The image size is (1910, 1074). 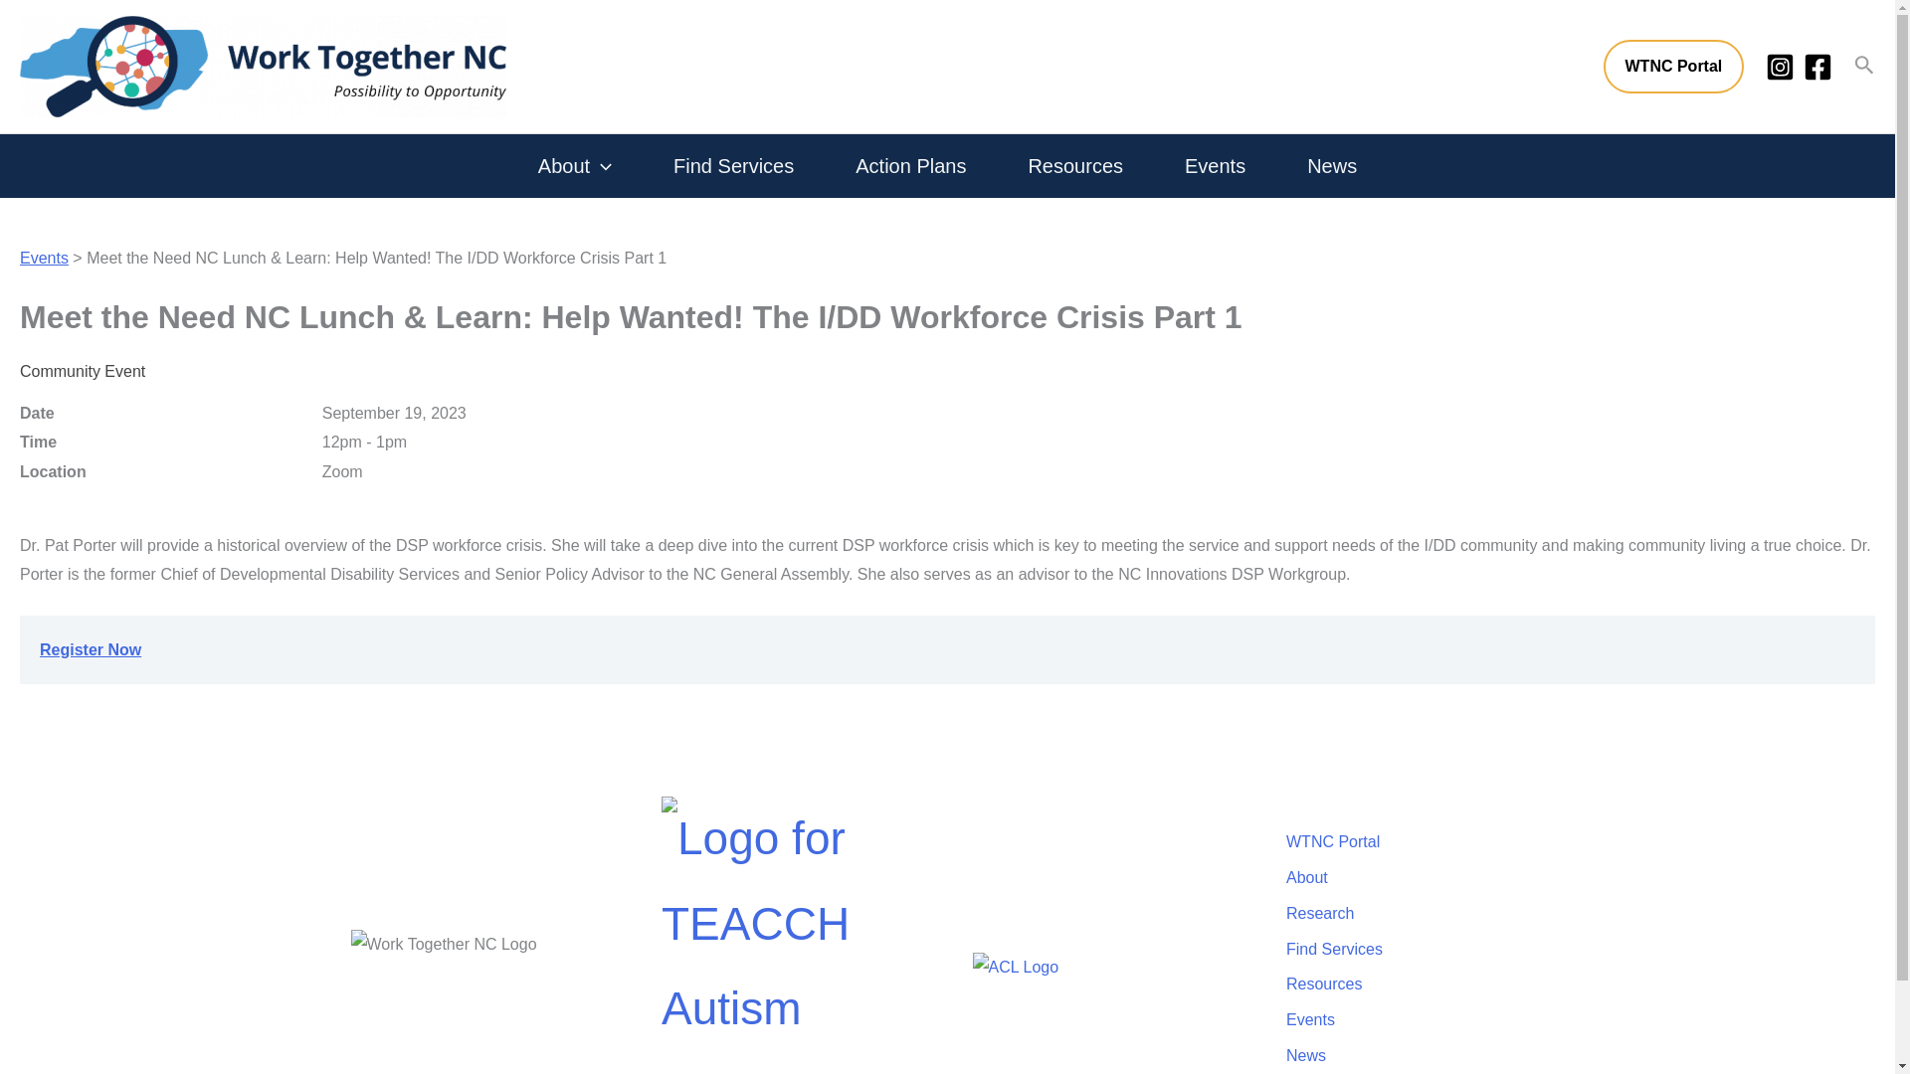 I want to click on Action Plans, so click(x=910, y=165).